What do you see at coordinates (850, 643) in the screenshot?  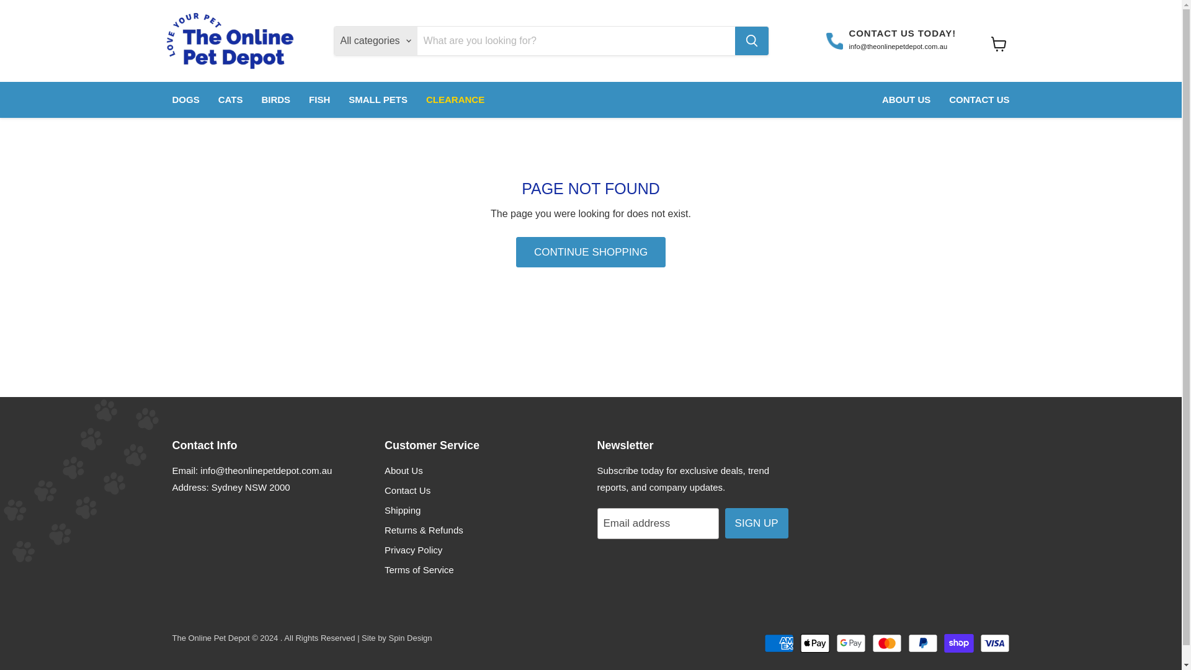 I see `Google Pay` at bounding box center [850, 643].